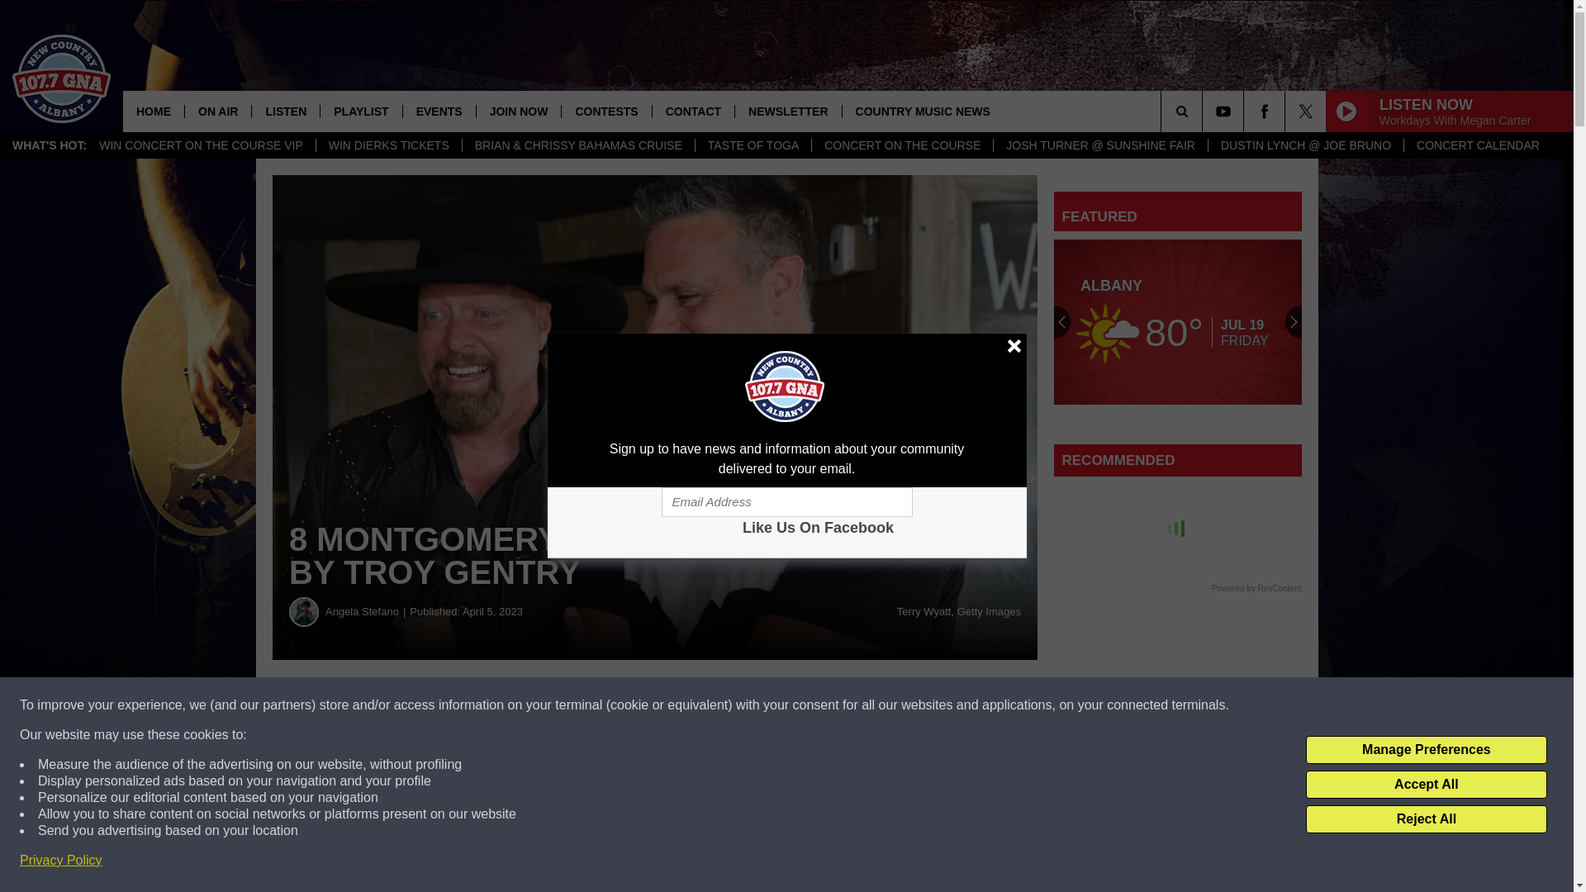 Image resolution: width=1586 pixels, height=892 pixels. I want to click on LISTEN, so click(285, 111).